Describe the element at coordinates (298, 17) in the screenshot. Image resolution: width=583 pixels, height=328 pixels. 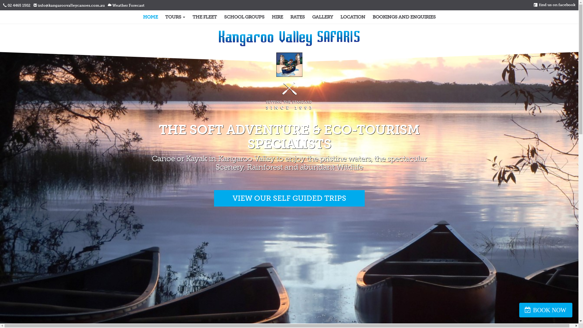
I see `RATES` at that location.